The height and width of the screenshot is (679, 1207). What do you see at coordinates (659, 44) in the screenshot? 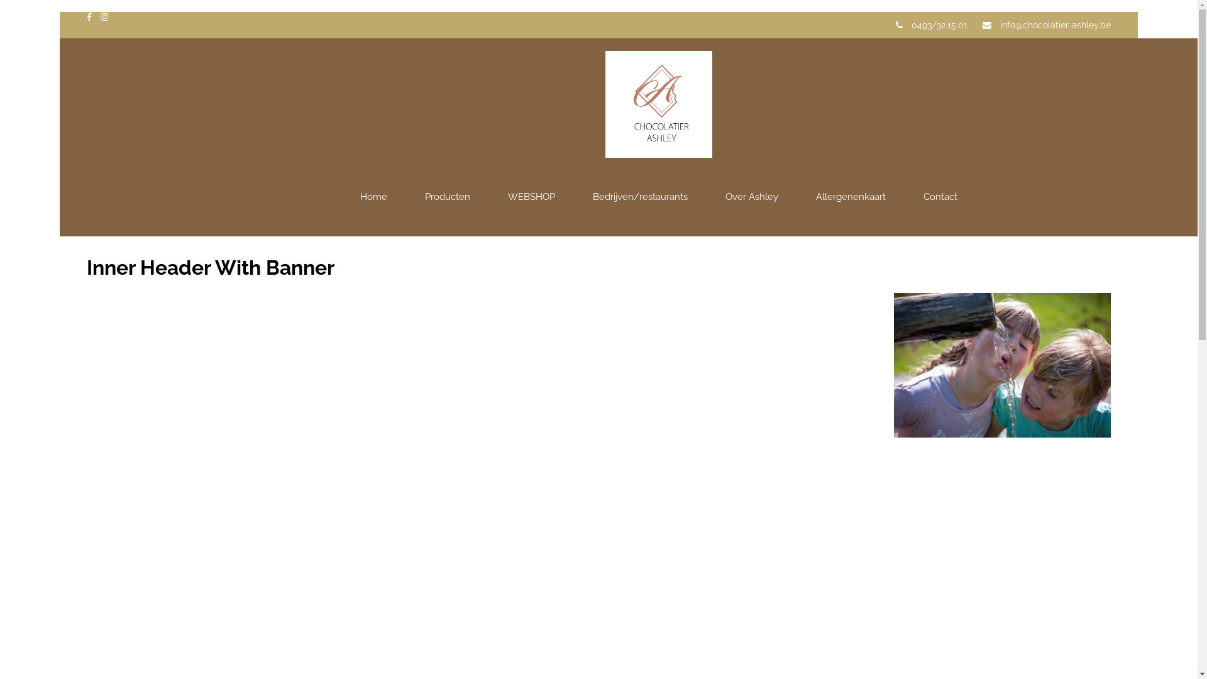
I see `Chocolatier Ashley` at bounding box center [659, 44].